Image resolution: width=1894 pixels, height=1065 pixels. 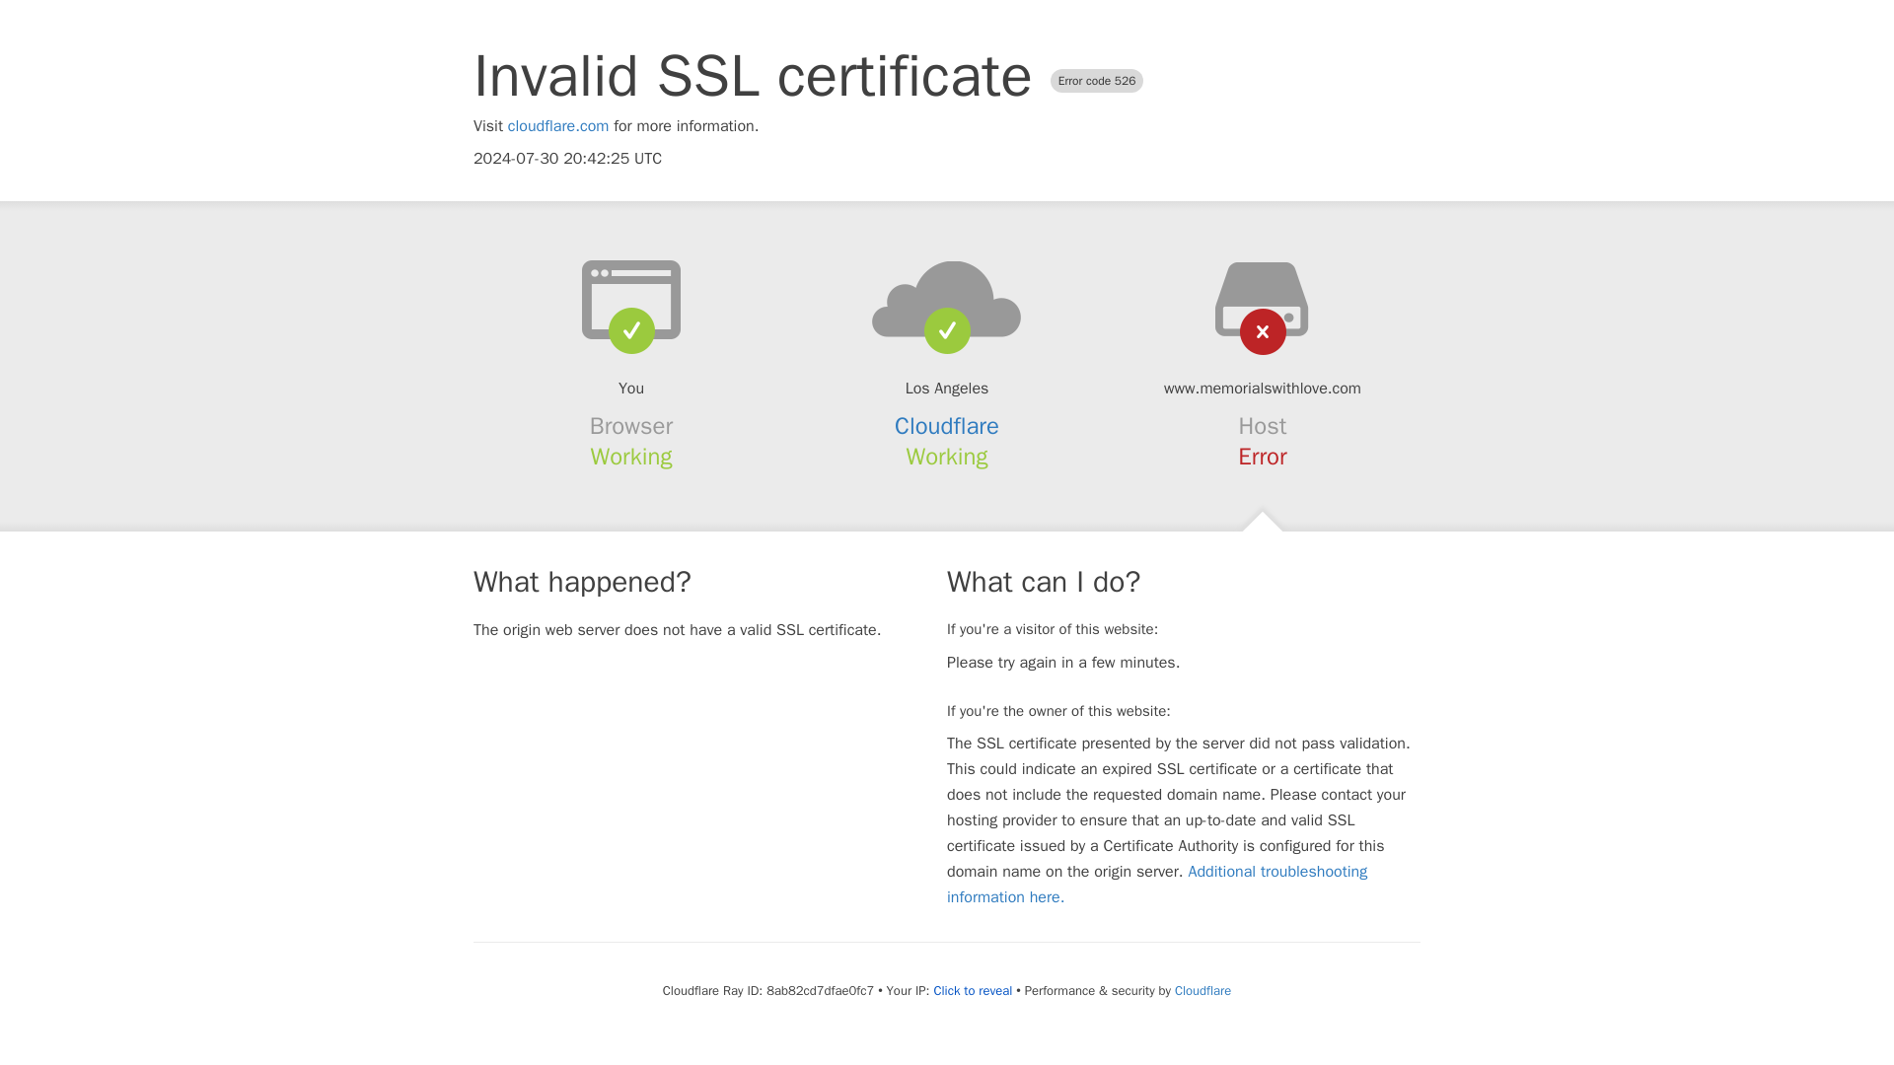 What do you see at coordinates (558, 126) in the screenshot?
I see `cloudflare.com` at bounding box center [558, 126].